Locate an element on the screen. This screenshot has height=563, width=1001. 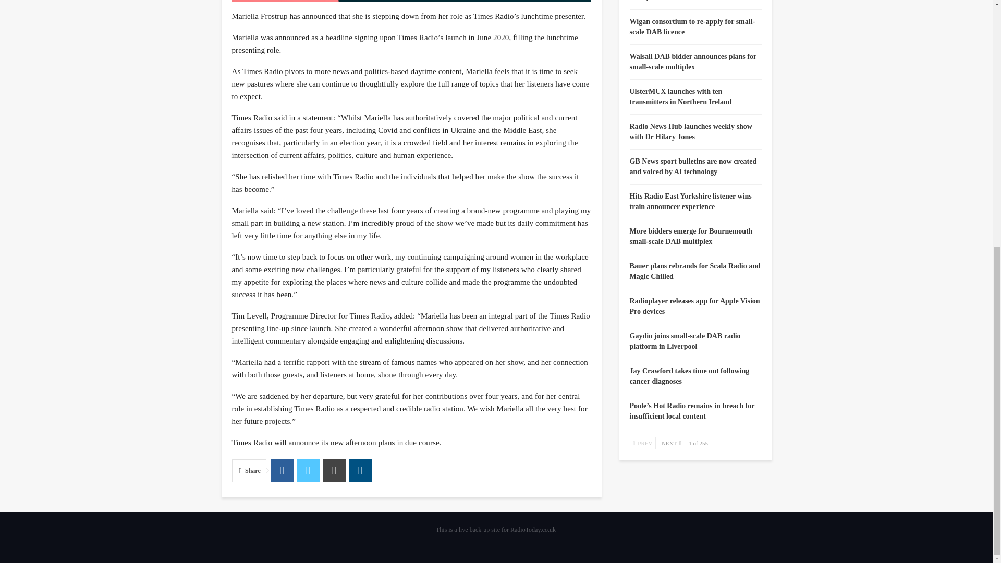
Radioplayer releases app for Apple Vision Pro devices is located at coordinates (694, 306).